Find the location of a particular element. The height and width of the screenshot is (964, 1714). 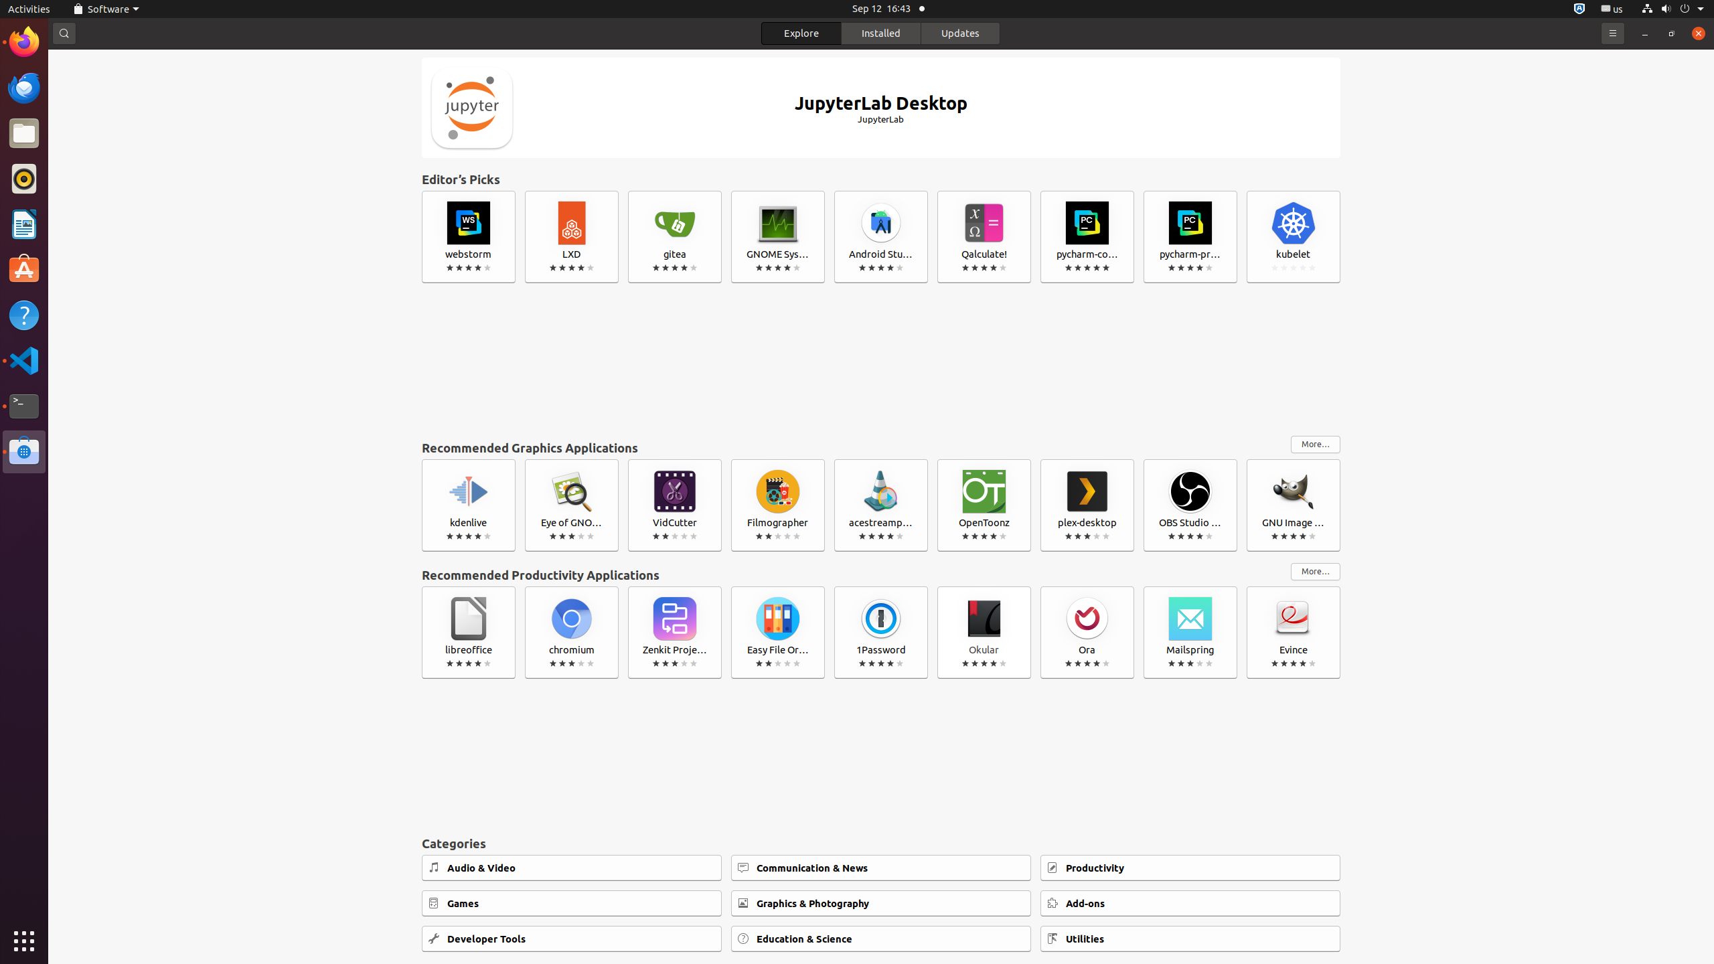

IsaHelpMain.desktop is located at coordinates (90, 201).